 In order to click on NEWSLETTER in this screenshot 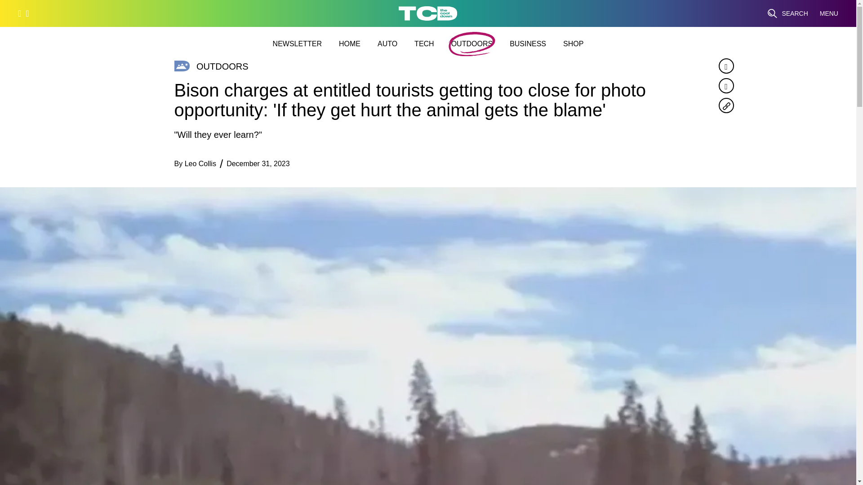, I will do `click(297, 44)`.